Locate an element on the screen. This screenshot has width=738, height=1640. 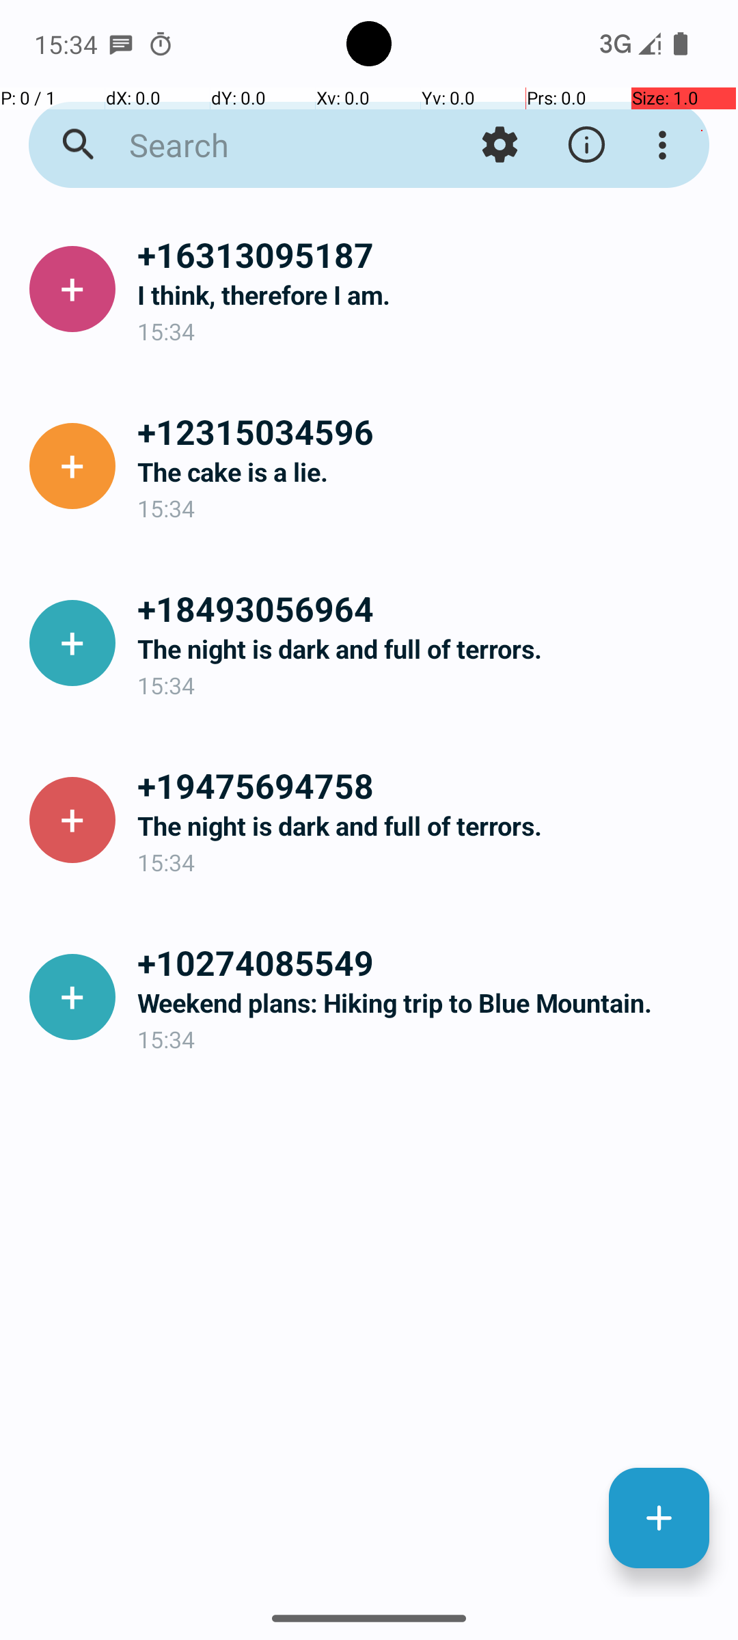
+19475694758 is located at coordinates (426, 785).